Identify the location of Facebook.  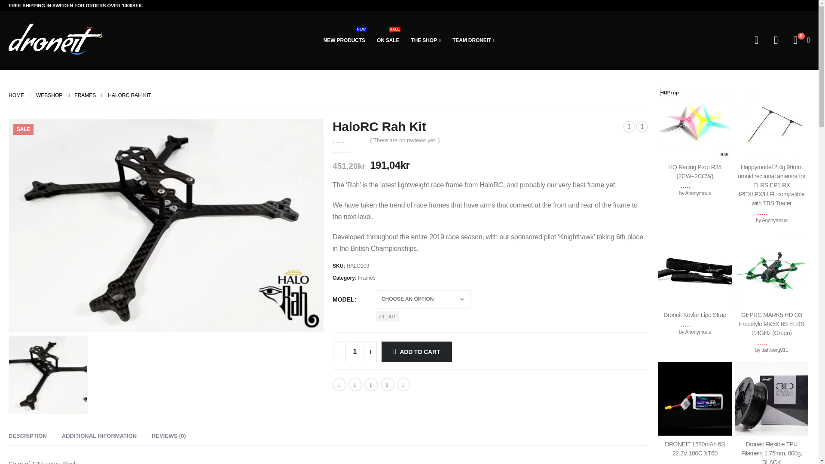
(49, 95).